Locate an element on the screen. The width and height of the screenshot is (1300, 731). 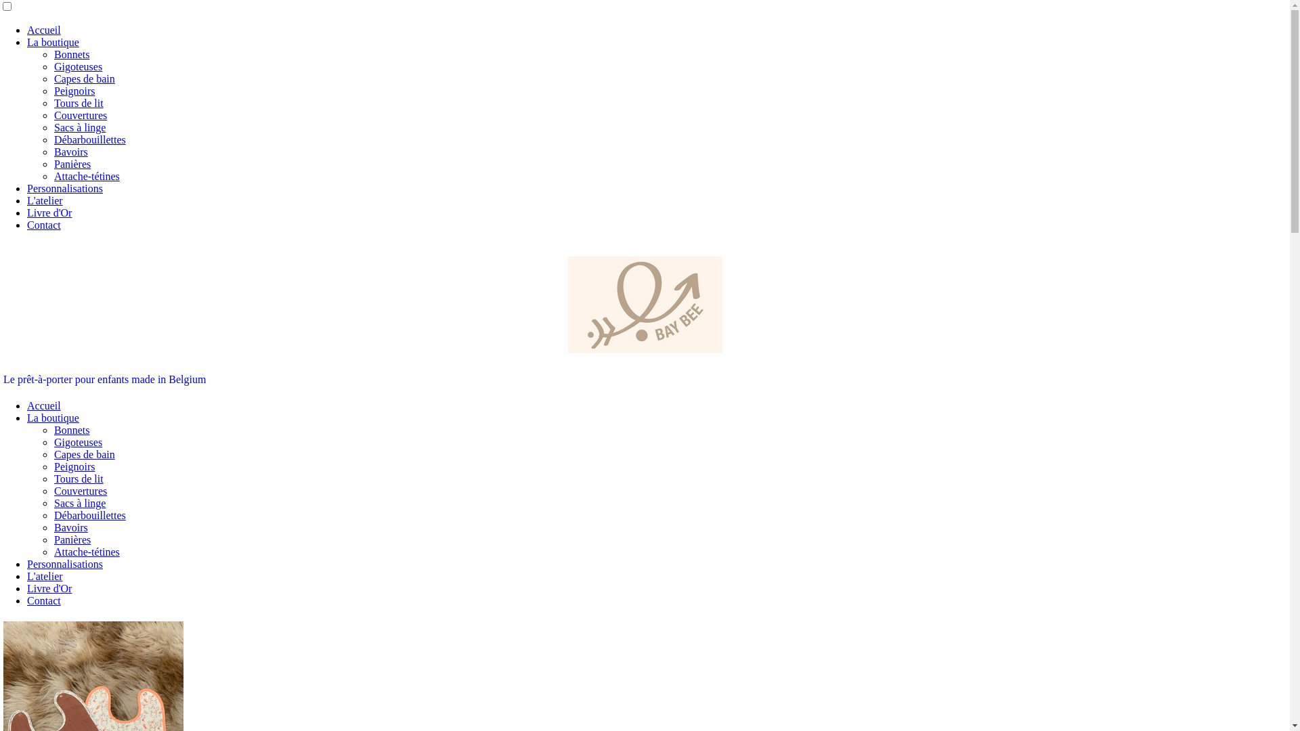
Contact is located at coordinates (44, 225).